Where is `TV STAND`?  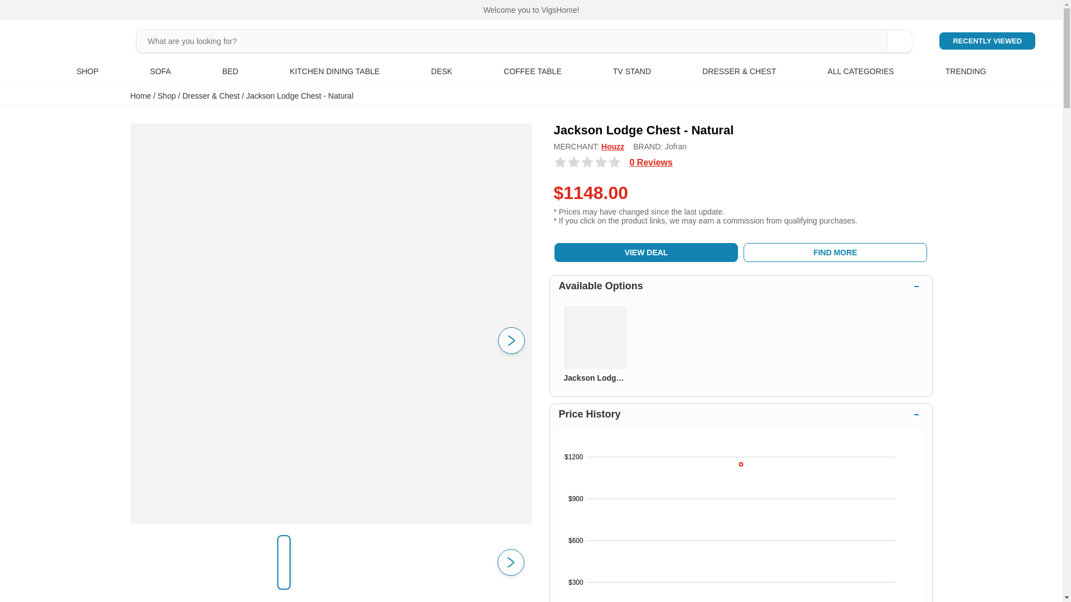
TV STAND is located at coordinates (631, 71).